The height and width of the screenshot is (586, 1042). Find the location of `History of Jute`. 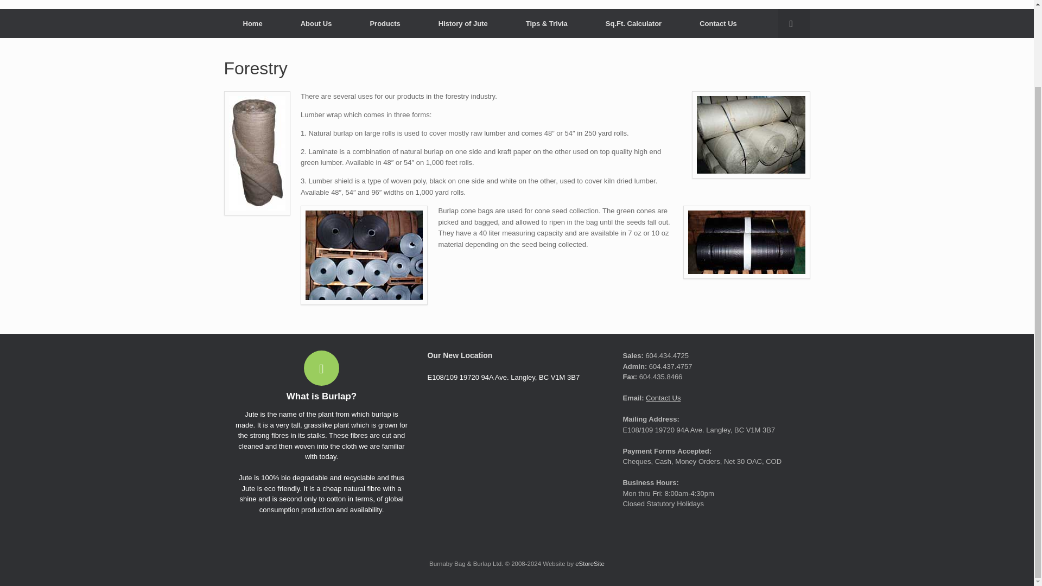

History of Jute is located at coordinates (463, 24).